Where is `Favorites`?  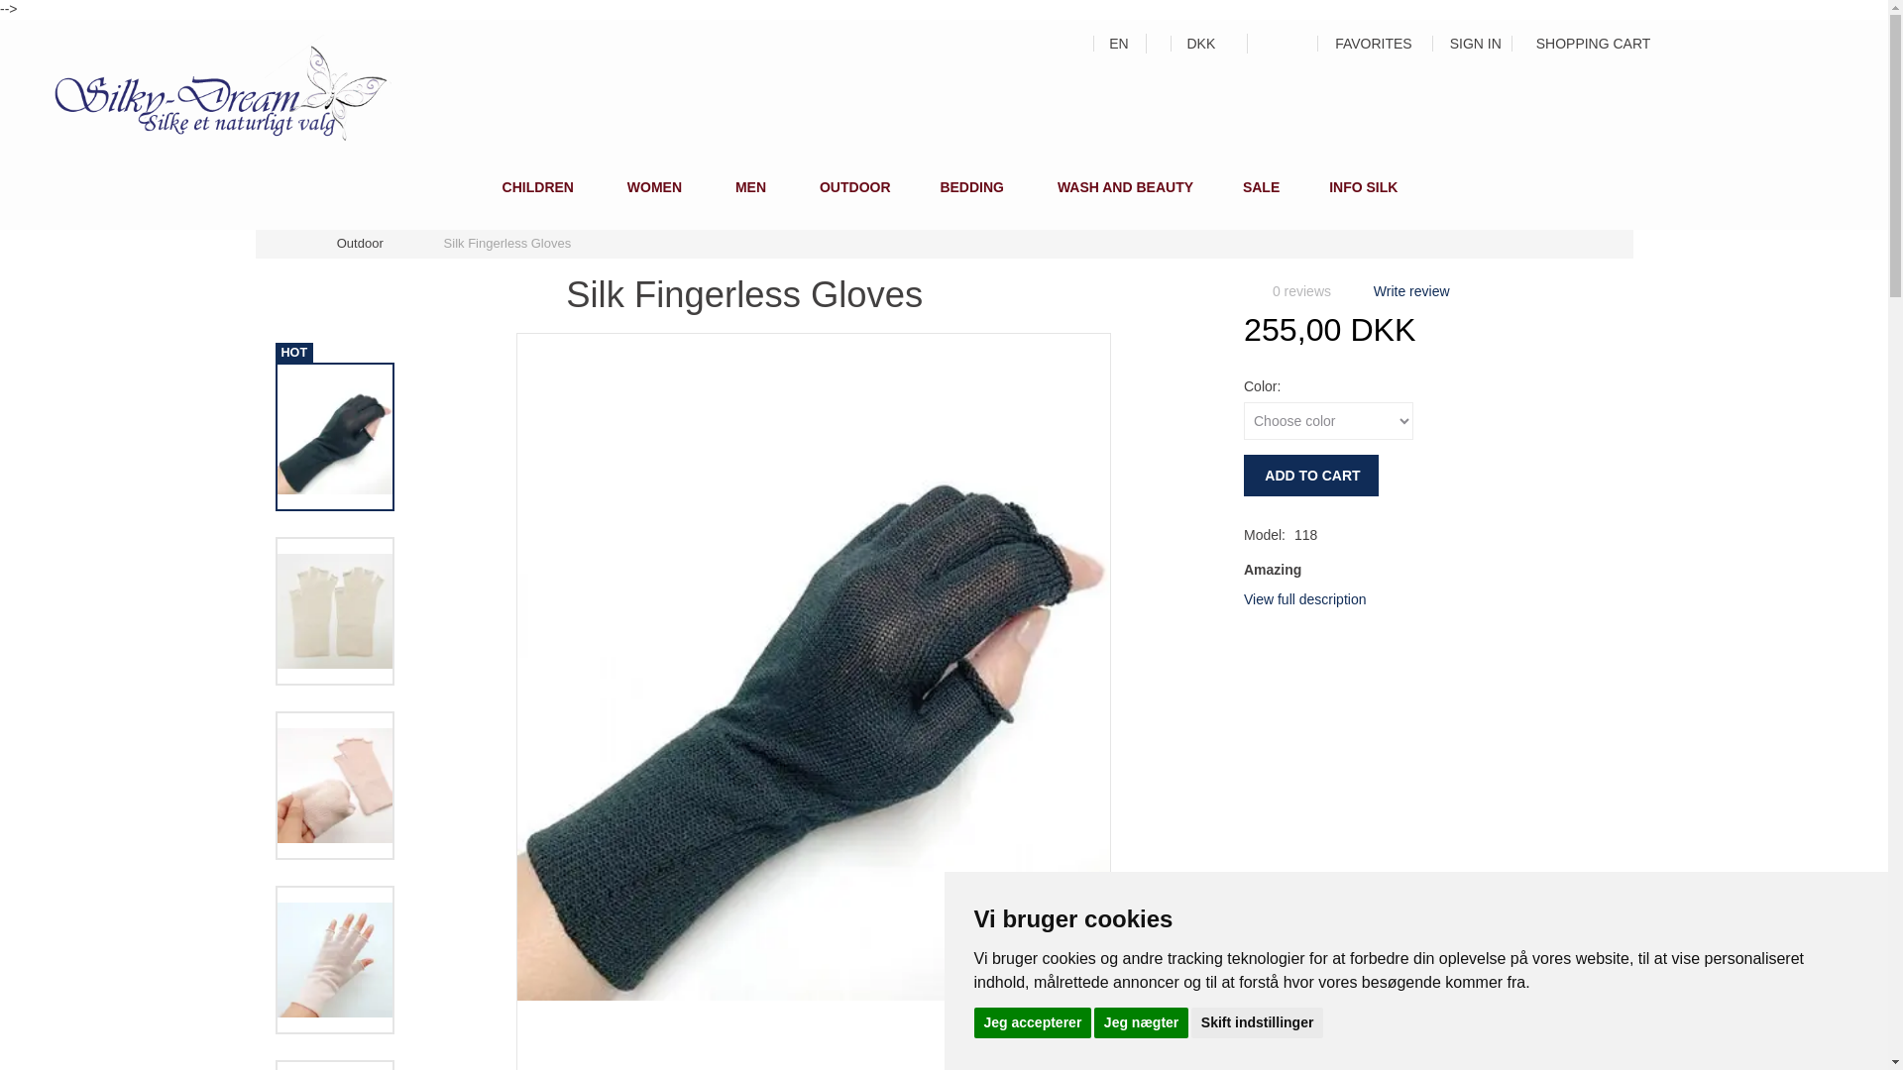 Favorites is located at coordinates (1364, 42).